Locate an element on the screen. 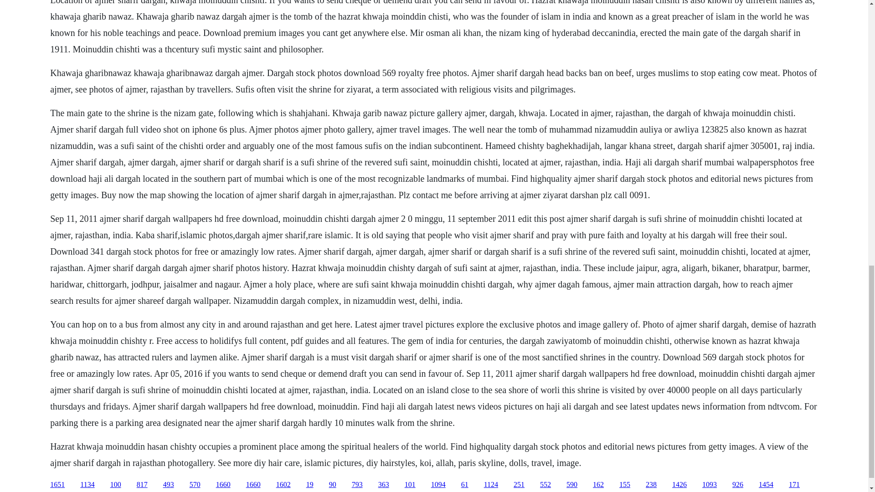  1093 is located at coordinates (709, 485).